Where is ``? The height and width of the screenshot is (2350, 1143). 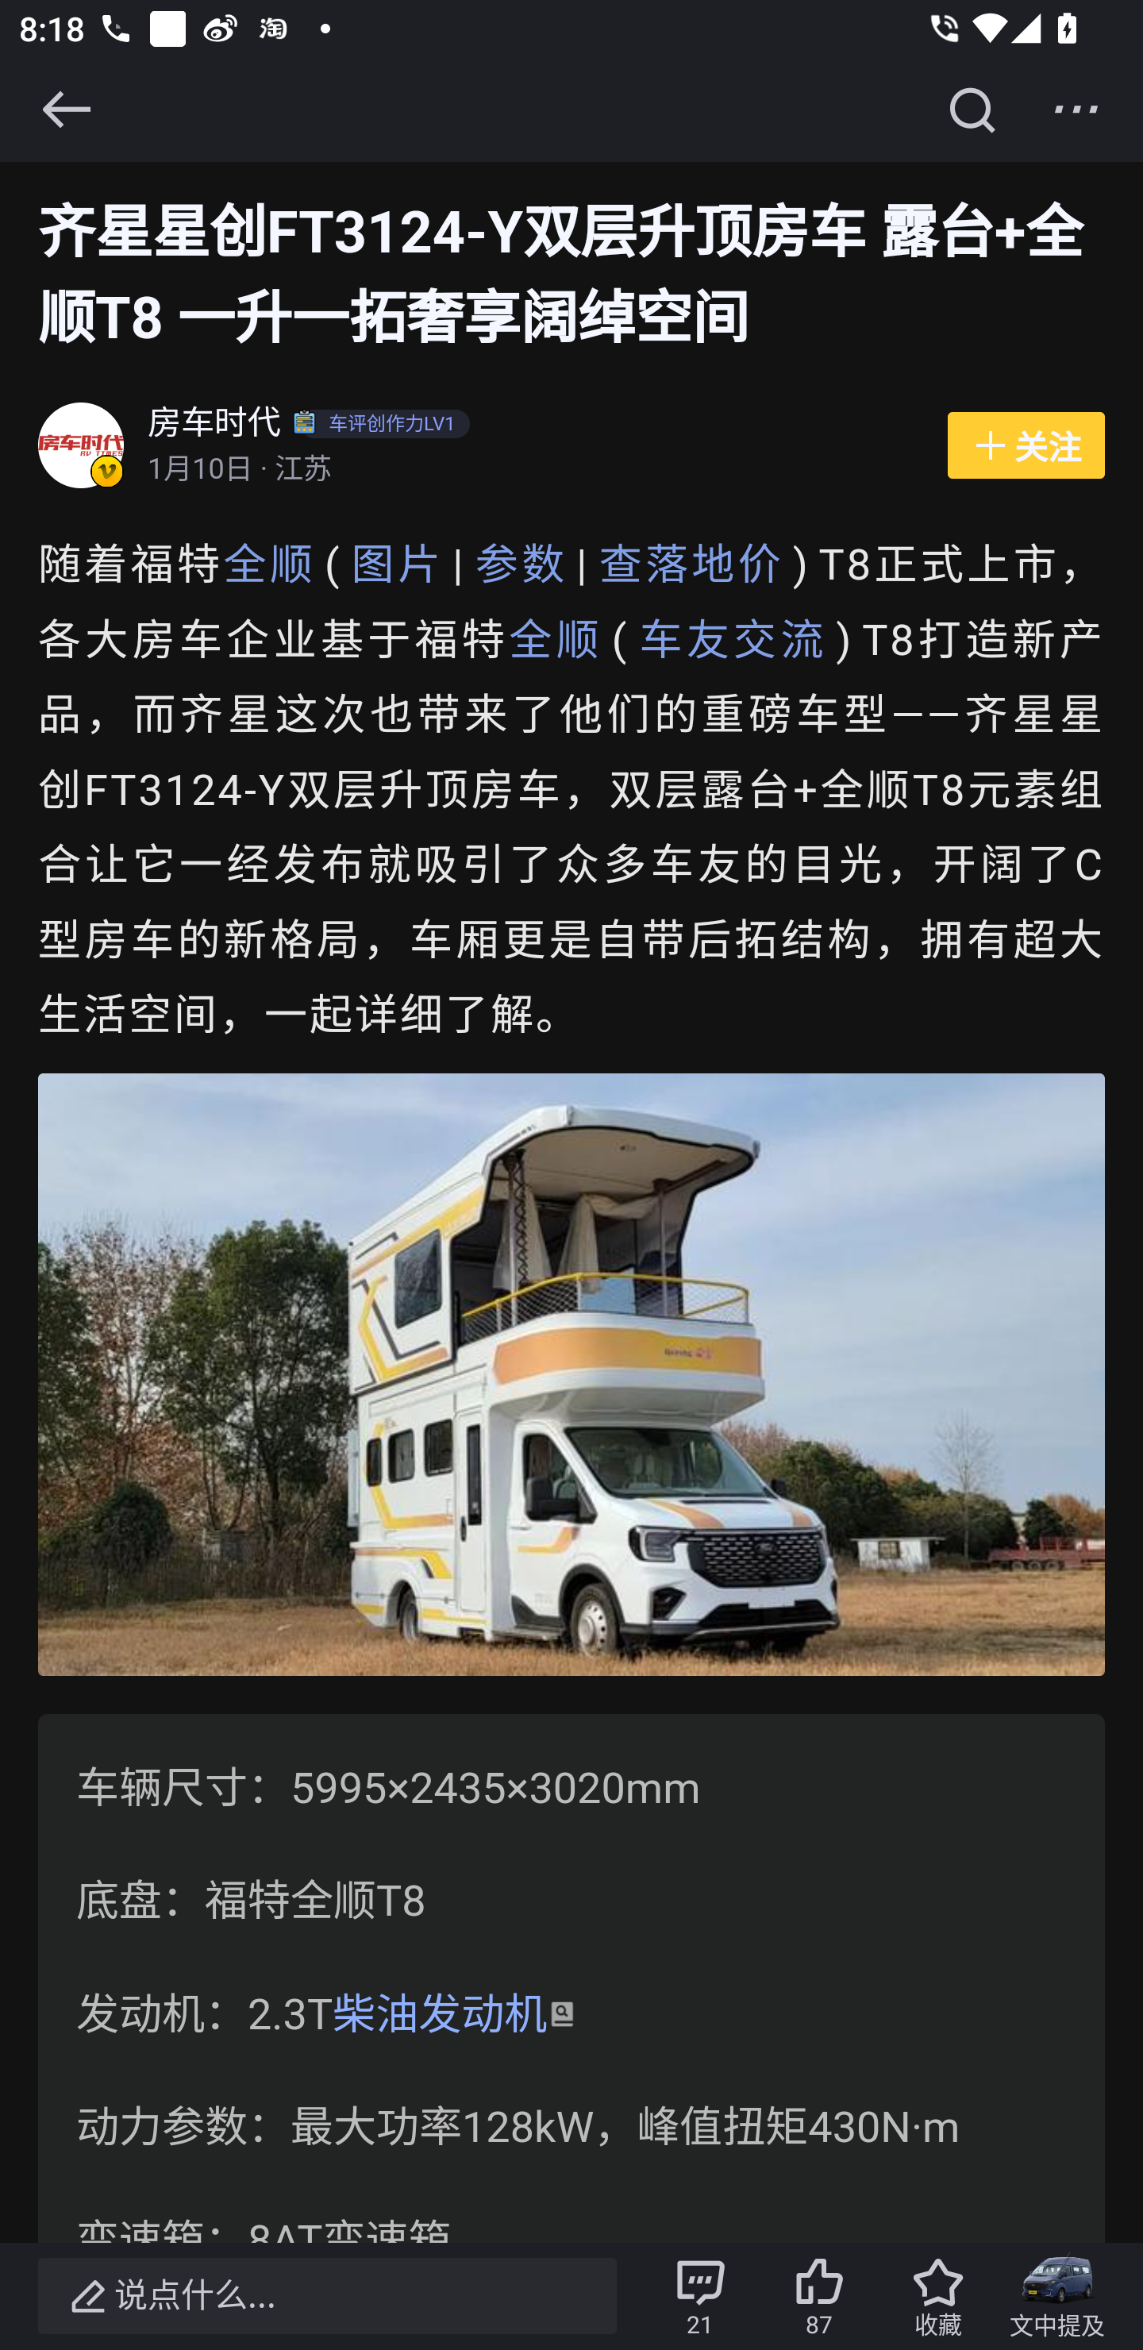  is located at coordinates (66, 109).